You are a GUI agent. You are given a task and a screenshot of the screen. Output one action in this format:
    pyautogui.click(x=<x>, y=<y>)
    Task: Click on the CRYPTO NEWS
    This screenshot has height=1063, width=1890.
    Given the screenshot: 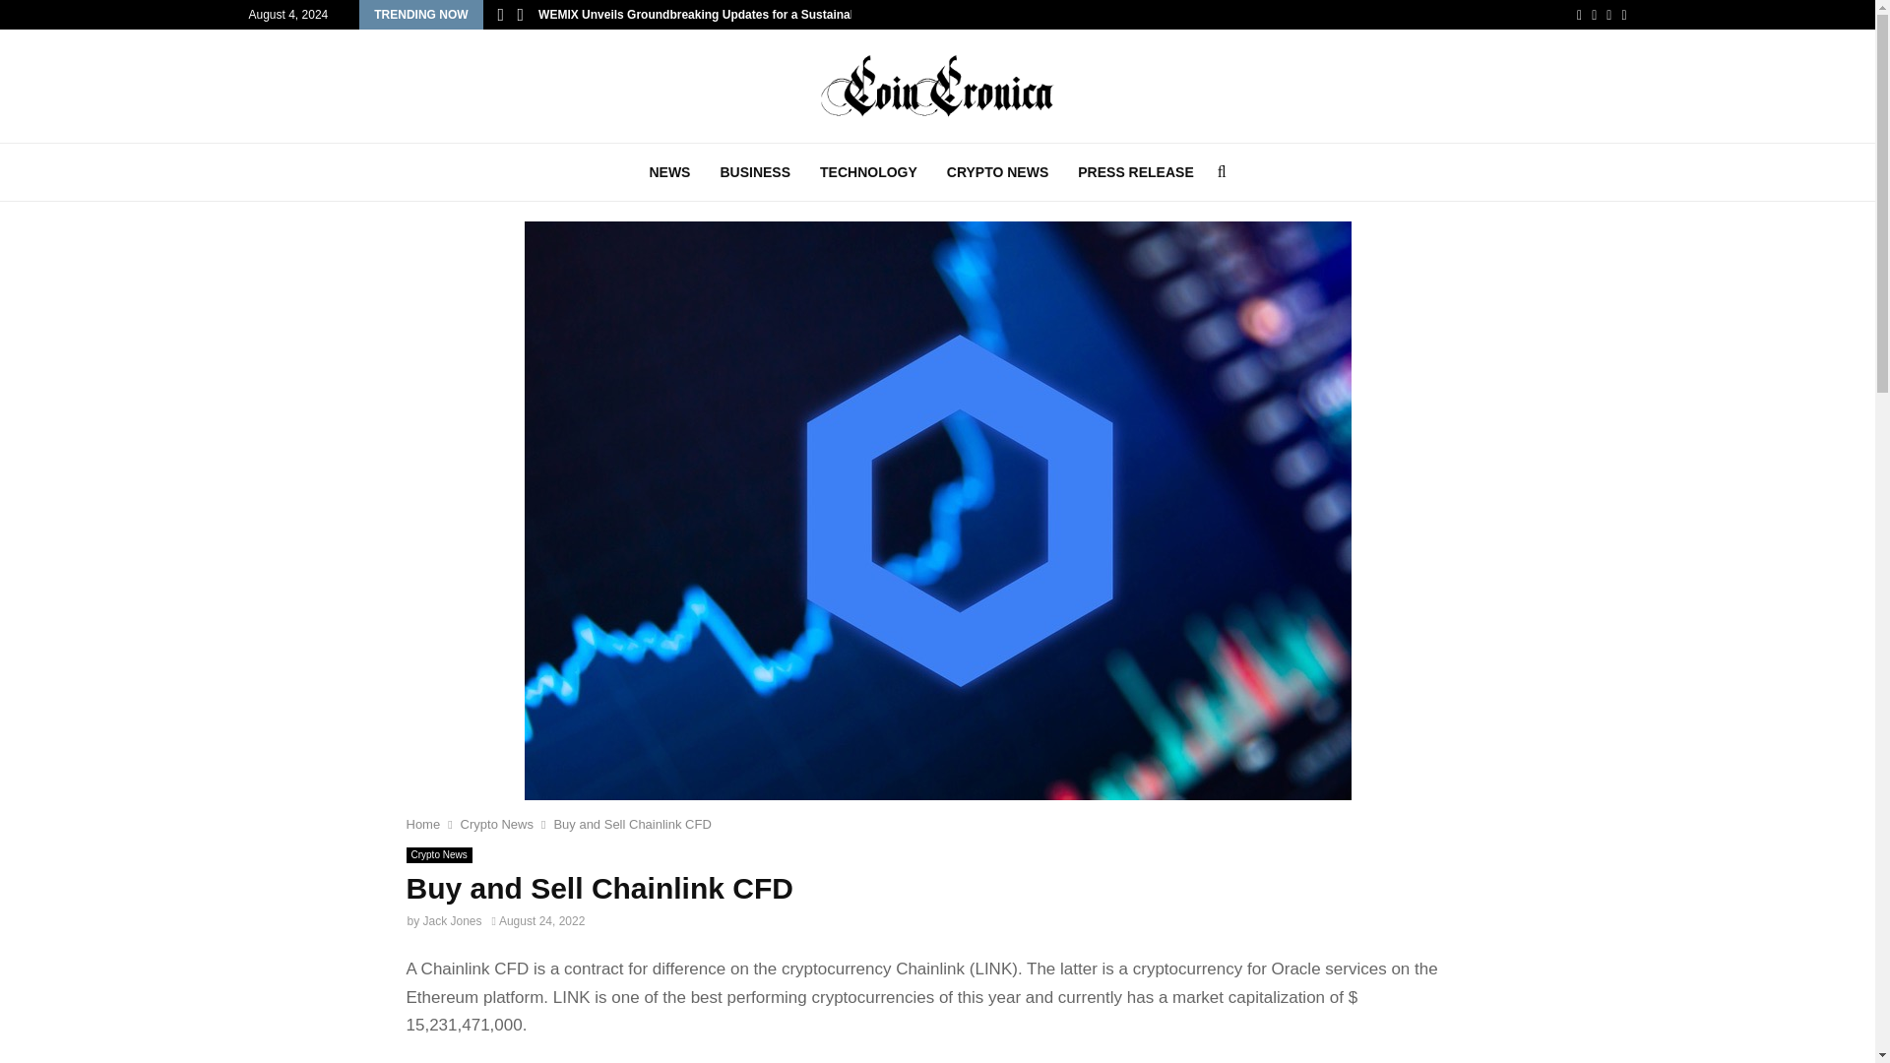 What is the action you would take?
    pyautogui.click(x=997, y=171)
    